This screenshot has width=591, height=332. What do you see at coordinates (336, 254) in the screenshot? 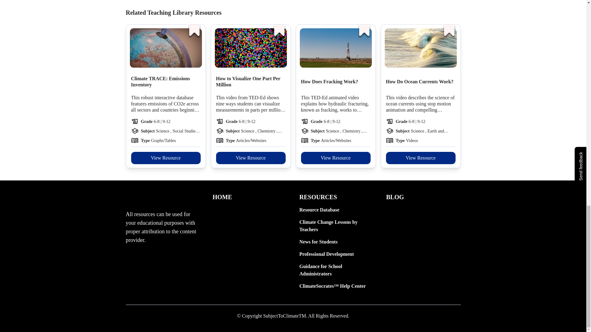
I see `Professional Development` at bounding box center [336, 254].